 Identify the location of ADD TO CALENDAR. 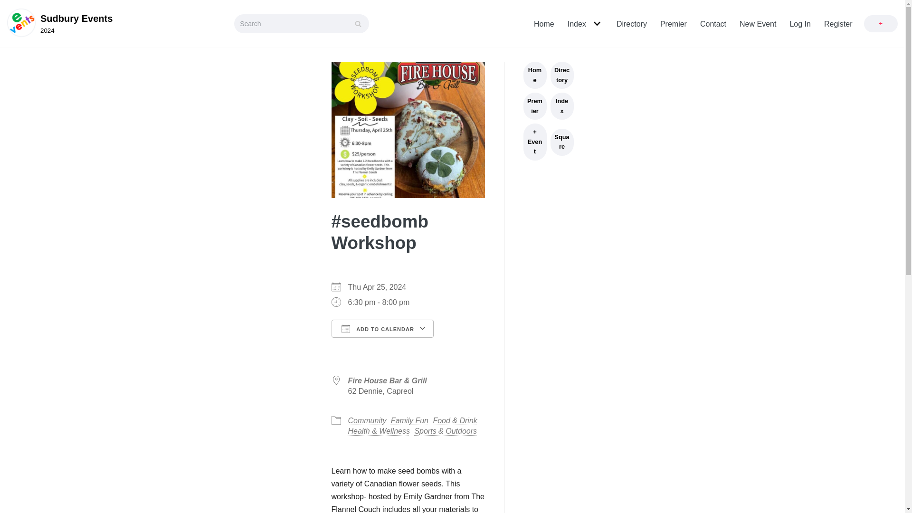
(383, 328).